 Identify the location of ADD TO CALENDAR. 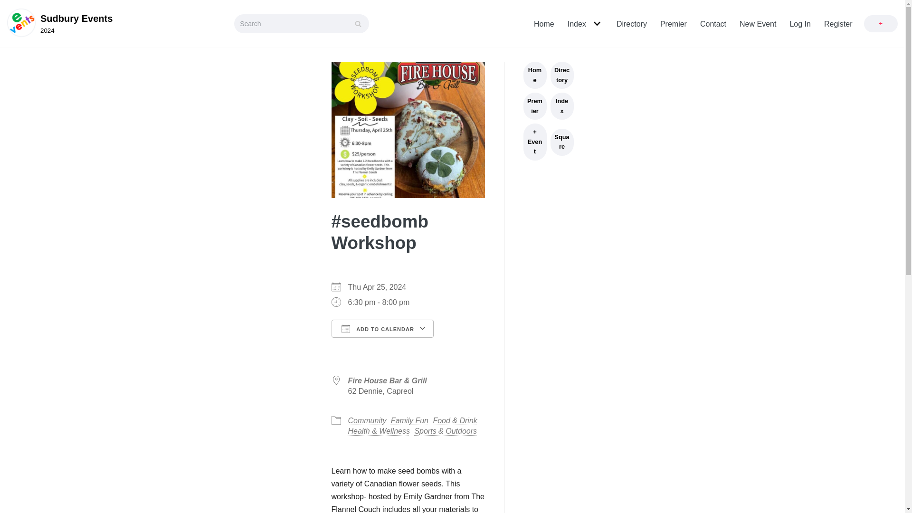
(383, 328).